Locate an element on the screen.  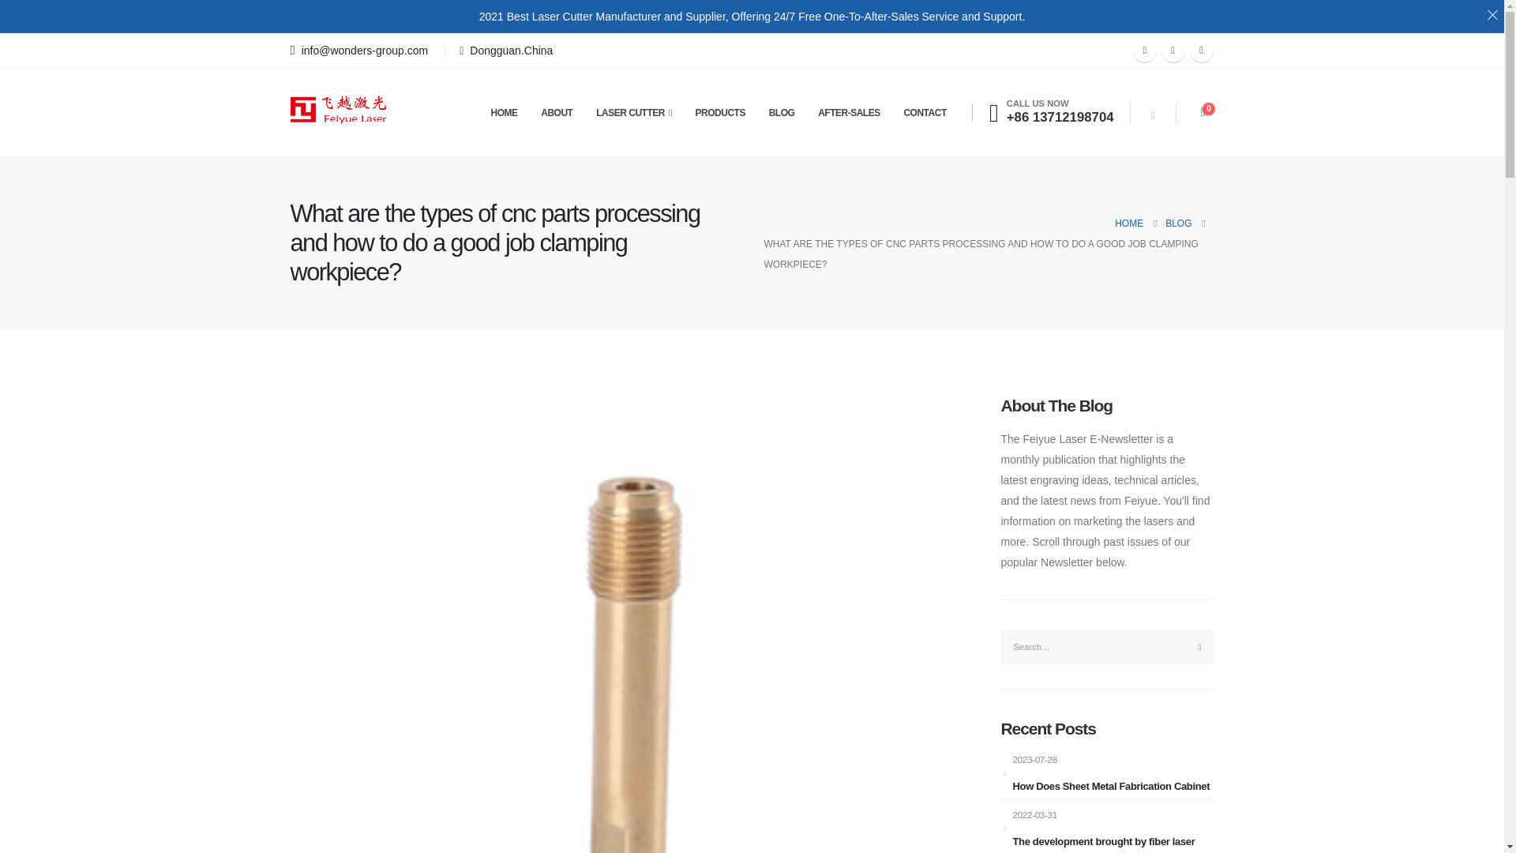
Twitter is located at coordinates (1173, 50).